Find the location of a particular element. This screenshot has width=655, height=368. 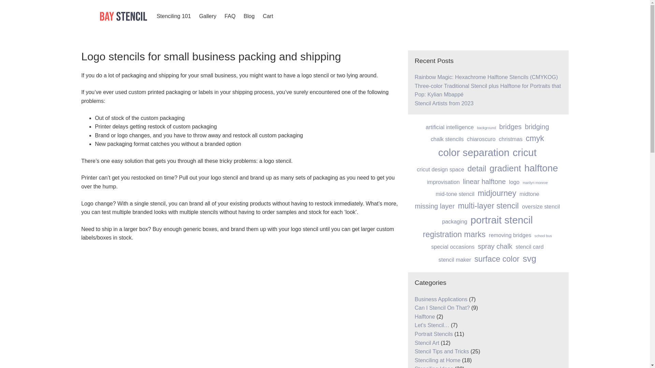

chiaroscuro is located at coordinates (481, 139).